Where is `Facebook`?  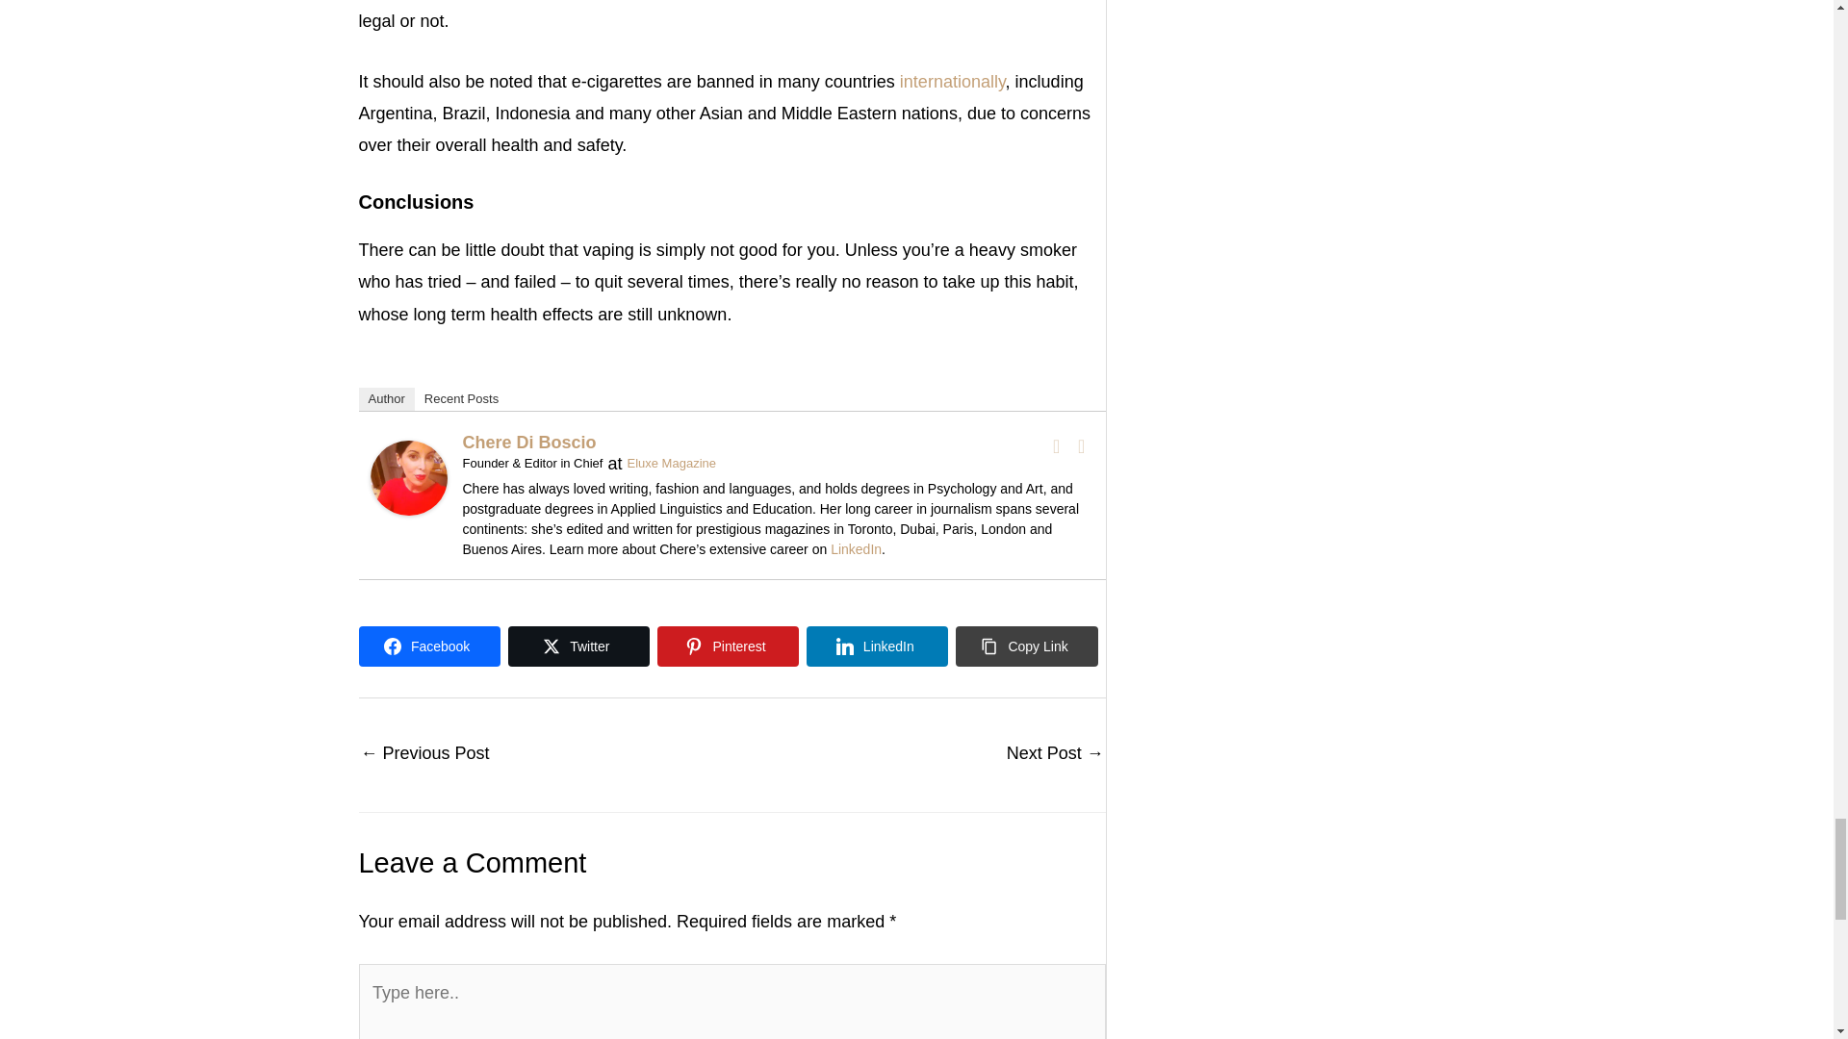 Facebook is located at coordinates (1057, 446).